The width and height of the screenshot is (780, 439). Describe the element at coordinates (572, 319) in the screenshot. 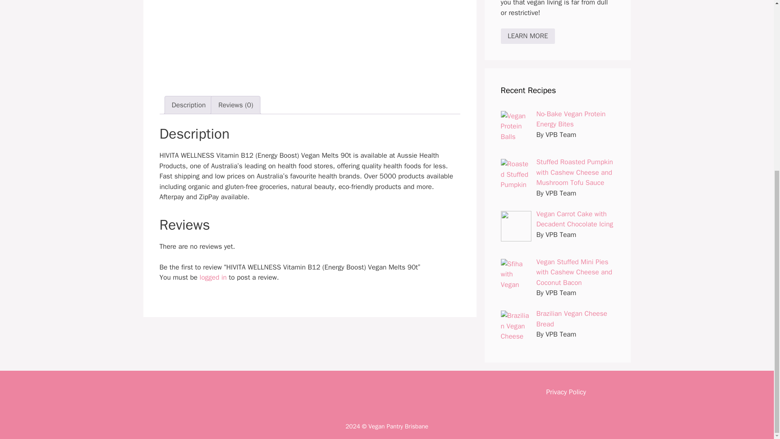

I see `Brazilian Vegan Cheese Bread` at that location.